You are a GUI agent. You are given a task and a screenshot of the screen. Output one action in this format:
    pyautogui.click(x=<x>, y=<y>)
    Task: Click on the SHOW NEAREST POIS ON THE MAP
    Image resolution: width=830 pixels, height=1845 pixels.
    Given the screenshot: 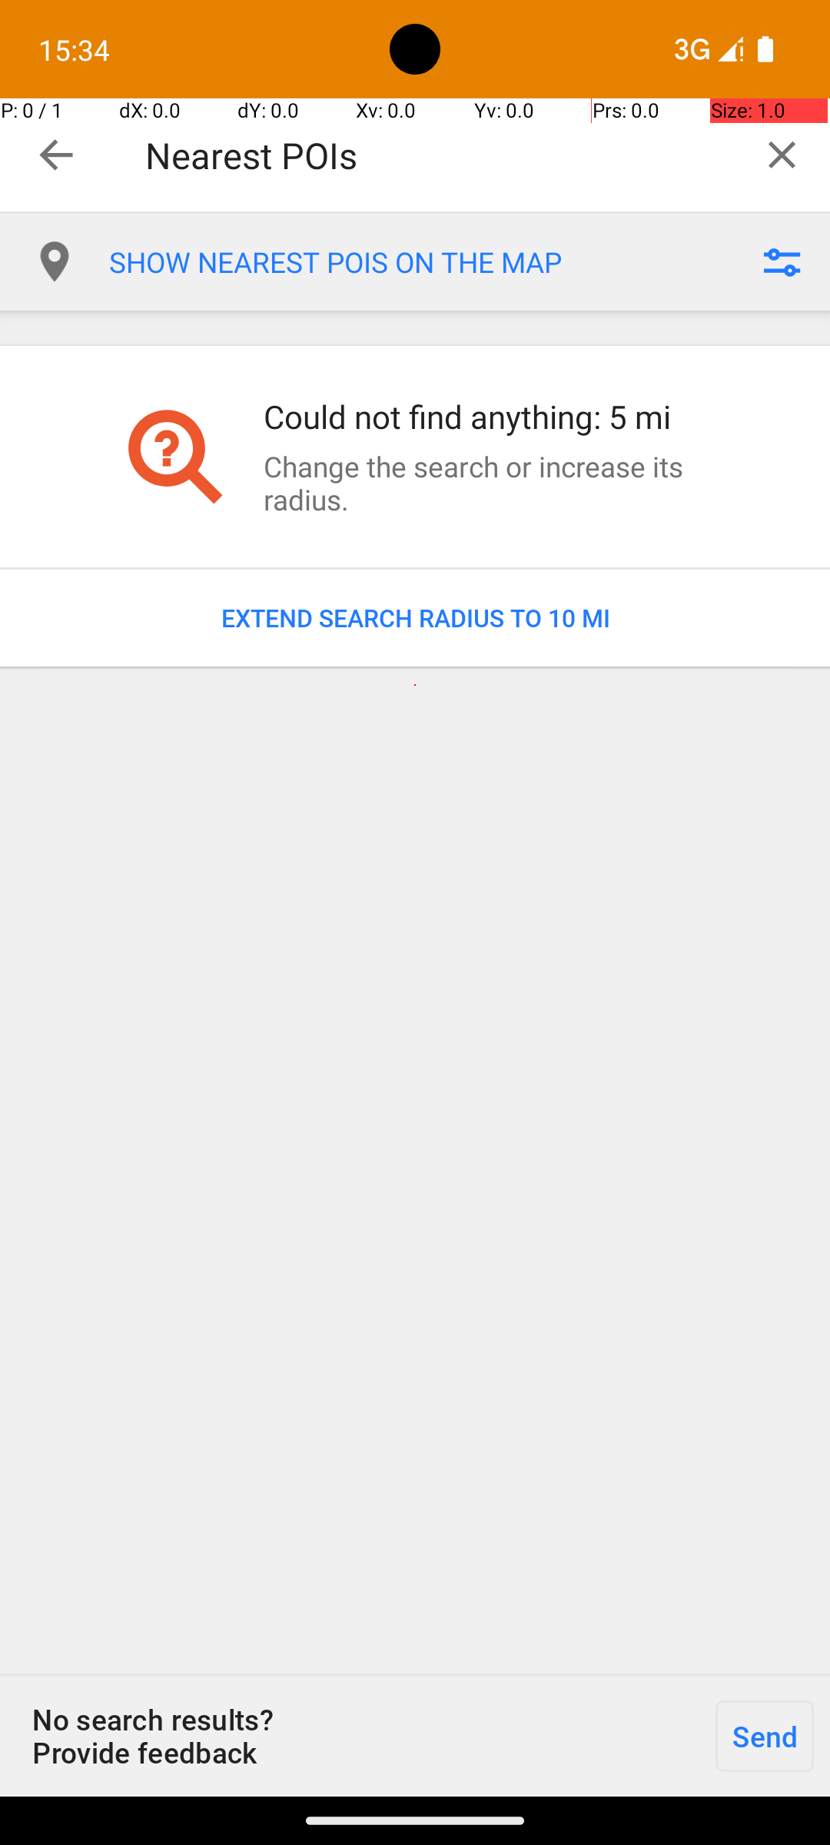 What is the action you would take?
    pyautogui.click(x=421, y=262)
    